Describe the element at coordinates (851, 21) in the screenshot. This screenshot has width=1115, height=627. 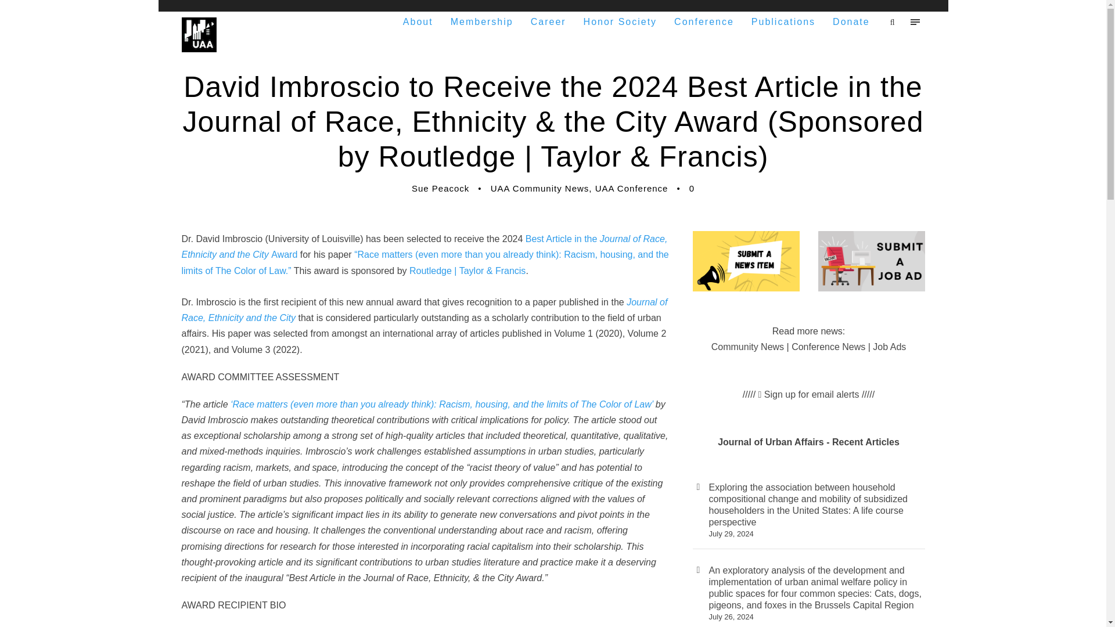
I see `Donate` at that location.